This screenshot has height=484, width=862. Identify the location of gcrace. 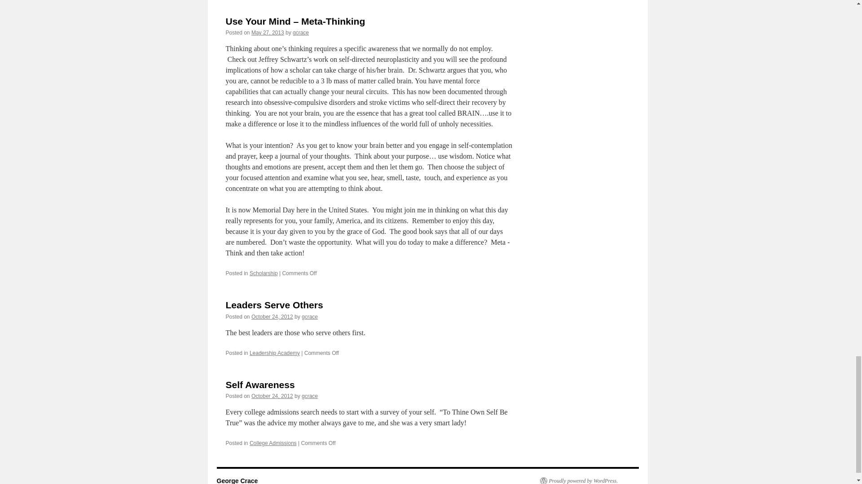
(301, 32).